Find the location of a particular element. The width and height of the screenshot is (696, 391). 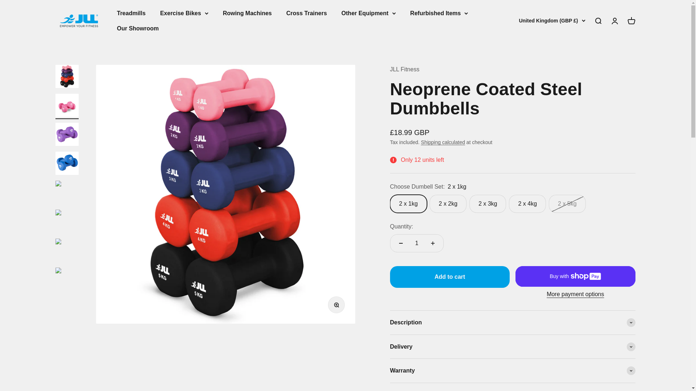

Our Showroom is located at coordinates (138, 28).